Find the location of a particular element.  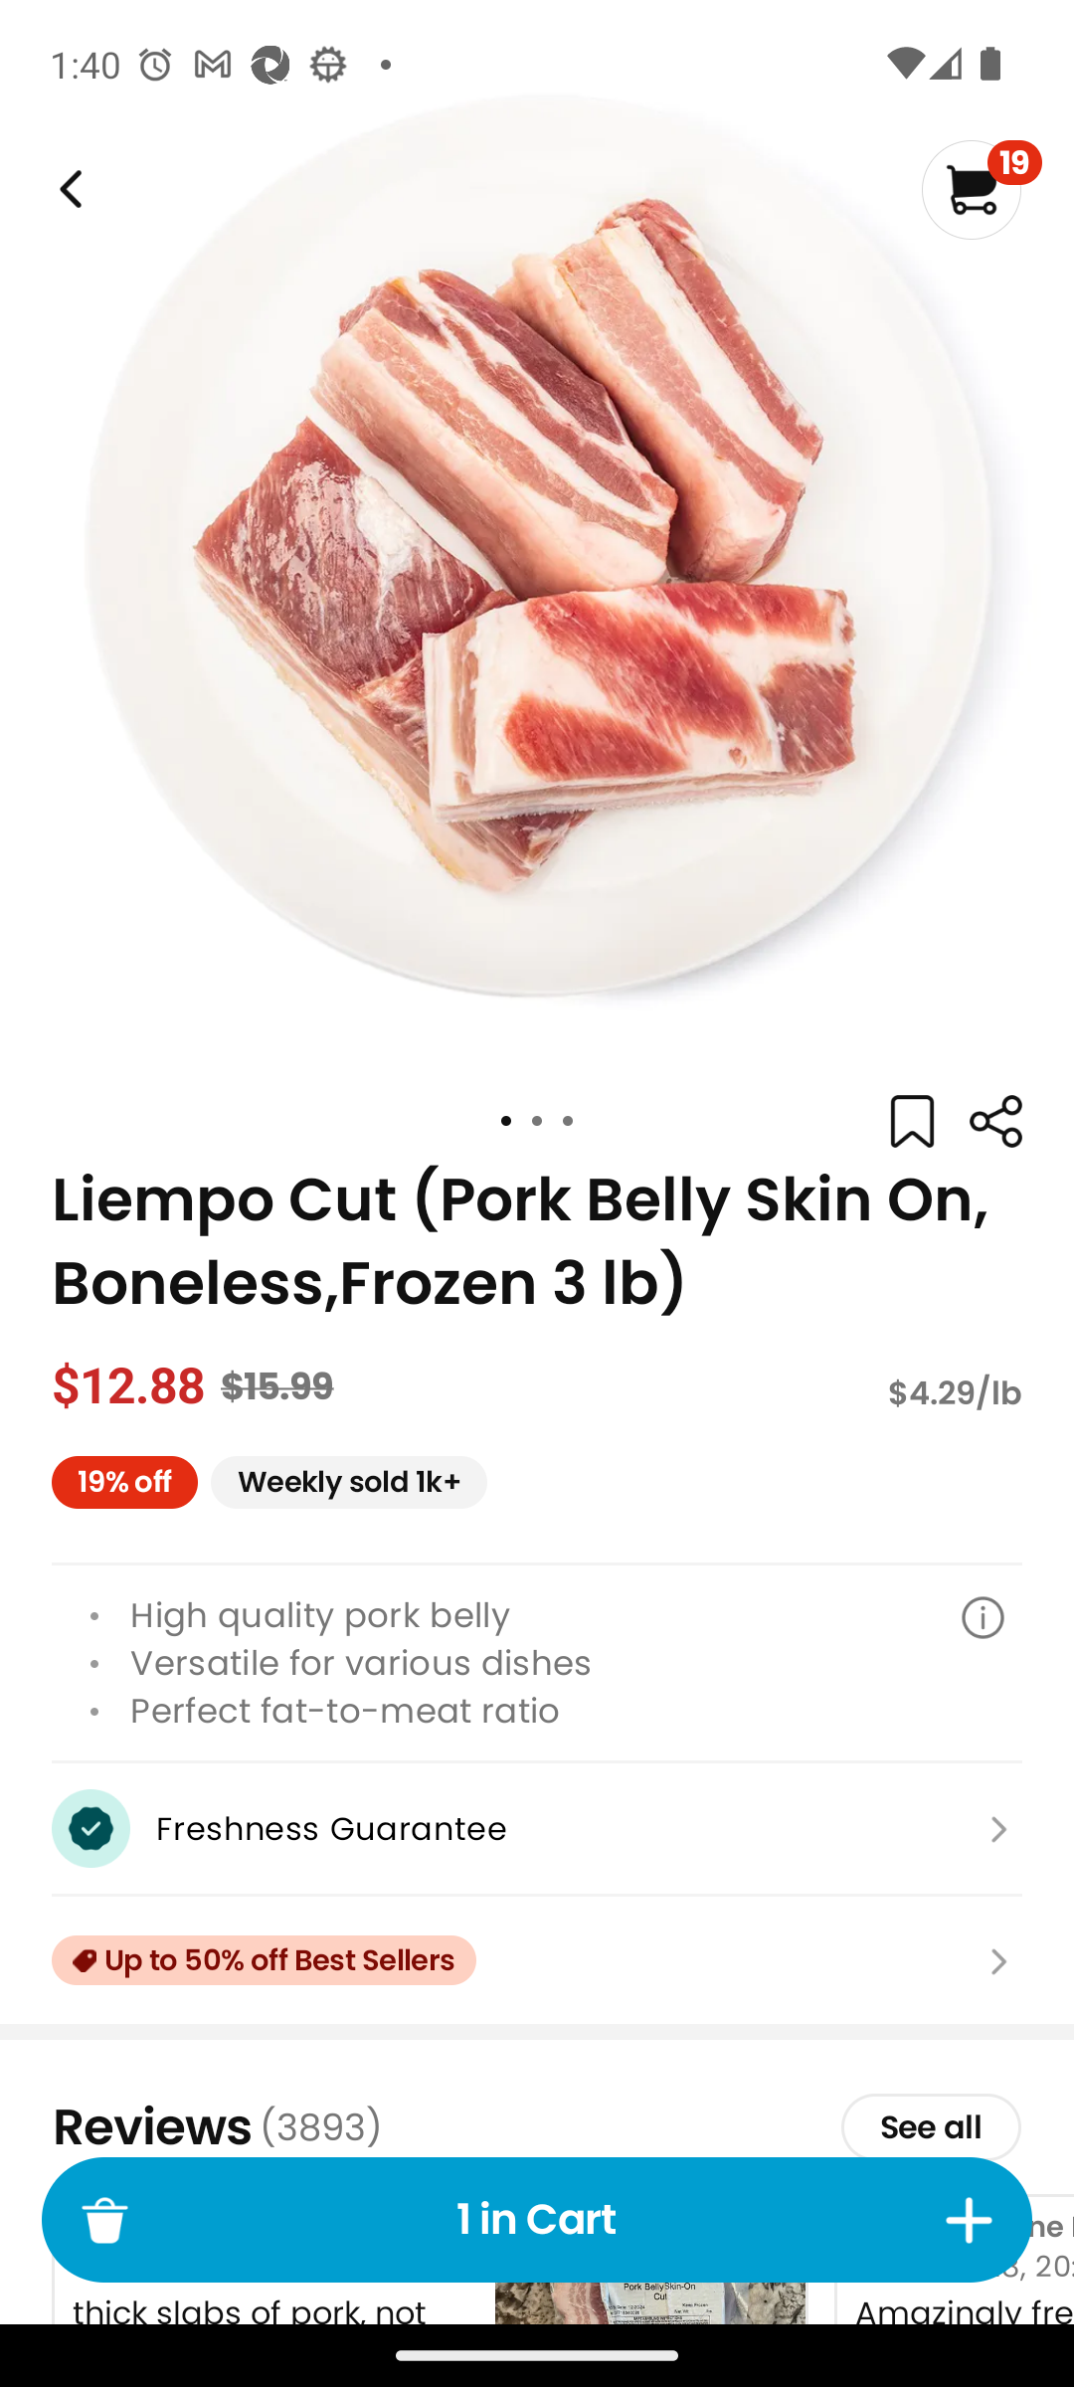

Freshness Guarantee is located at coordinates (537, 1828).